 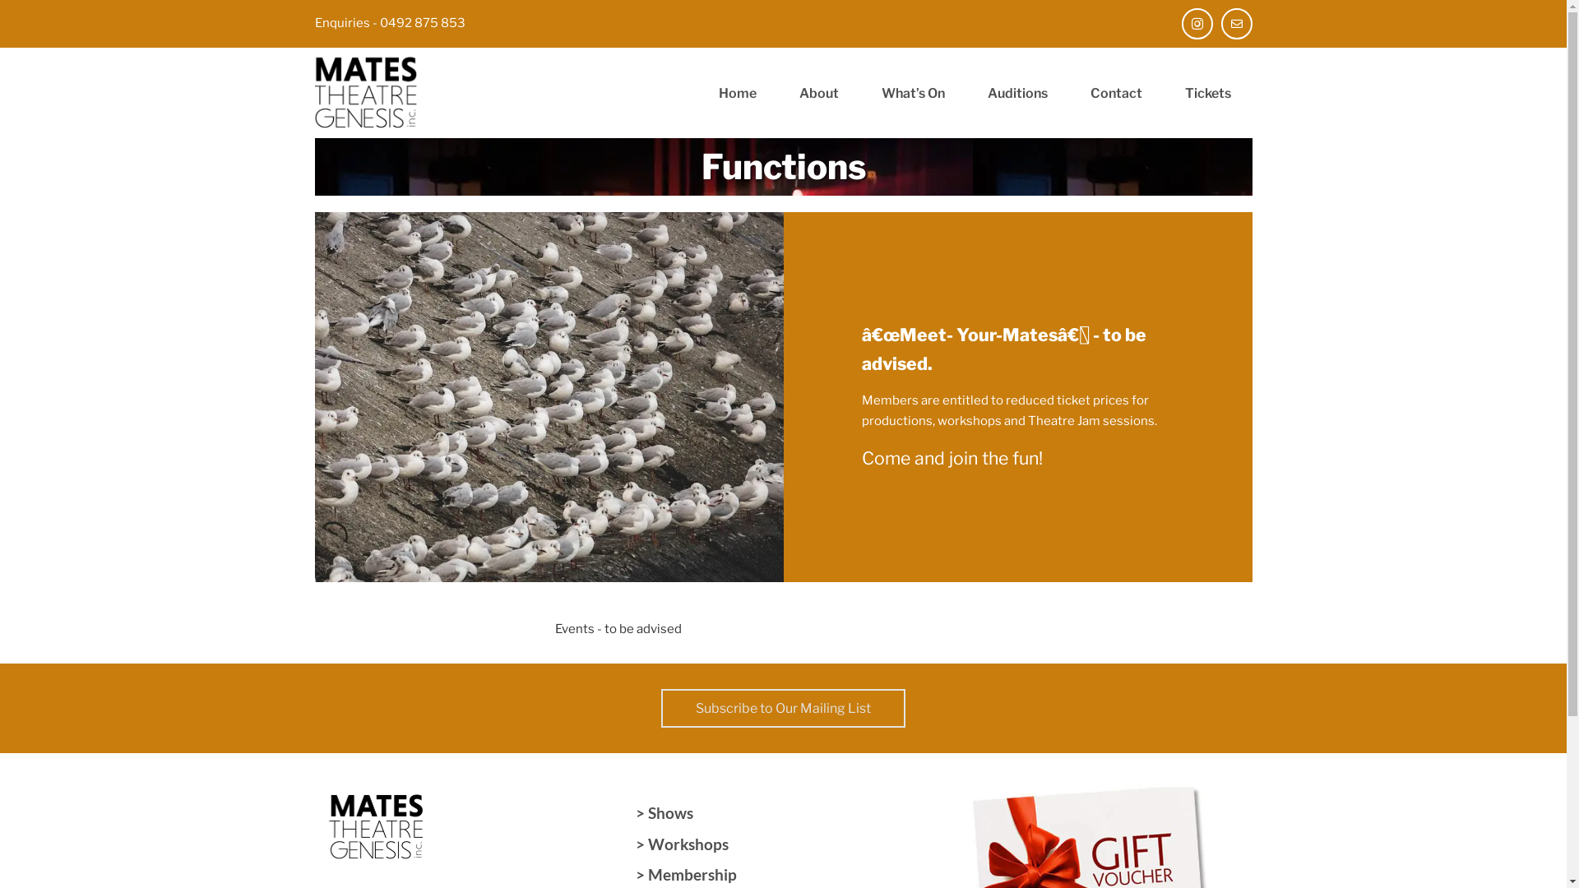 What do you see at coordinates (692, 876) in the screenshot?
I see `Membership` at bounding box center [692, 876].